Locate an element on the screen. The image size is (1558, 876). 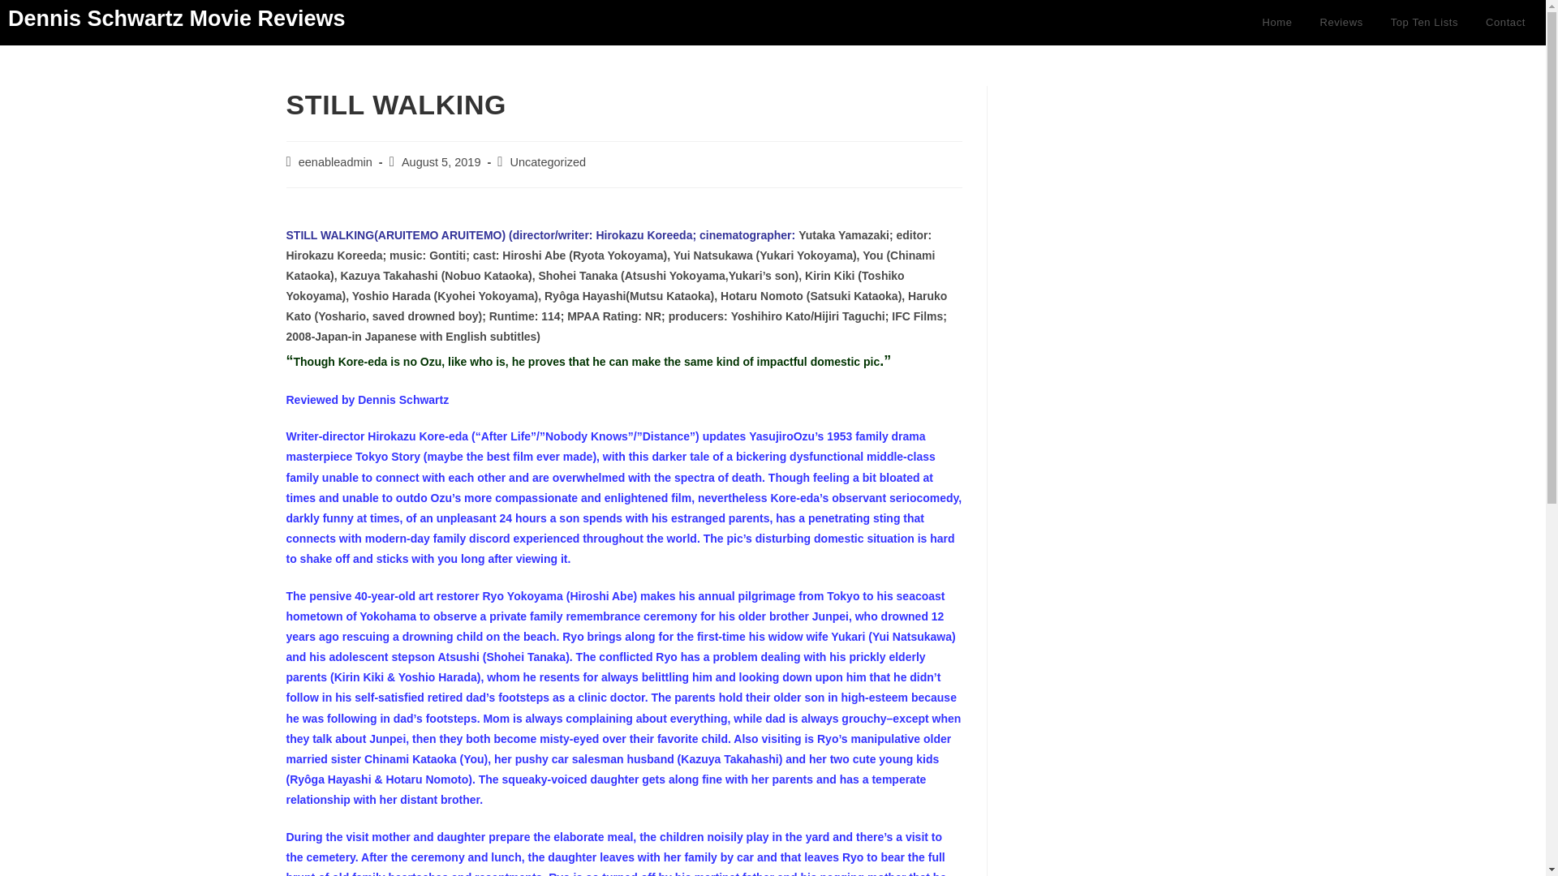
eenableadmin is located at coordinates (335, 162).